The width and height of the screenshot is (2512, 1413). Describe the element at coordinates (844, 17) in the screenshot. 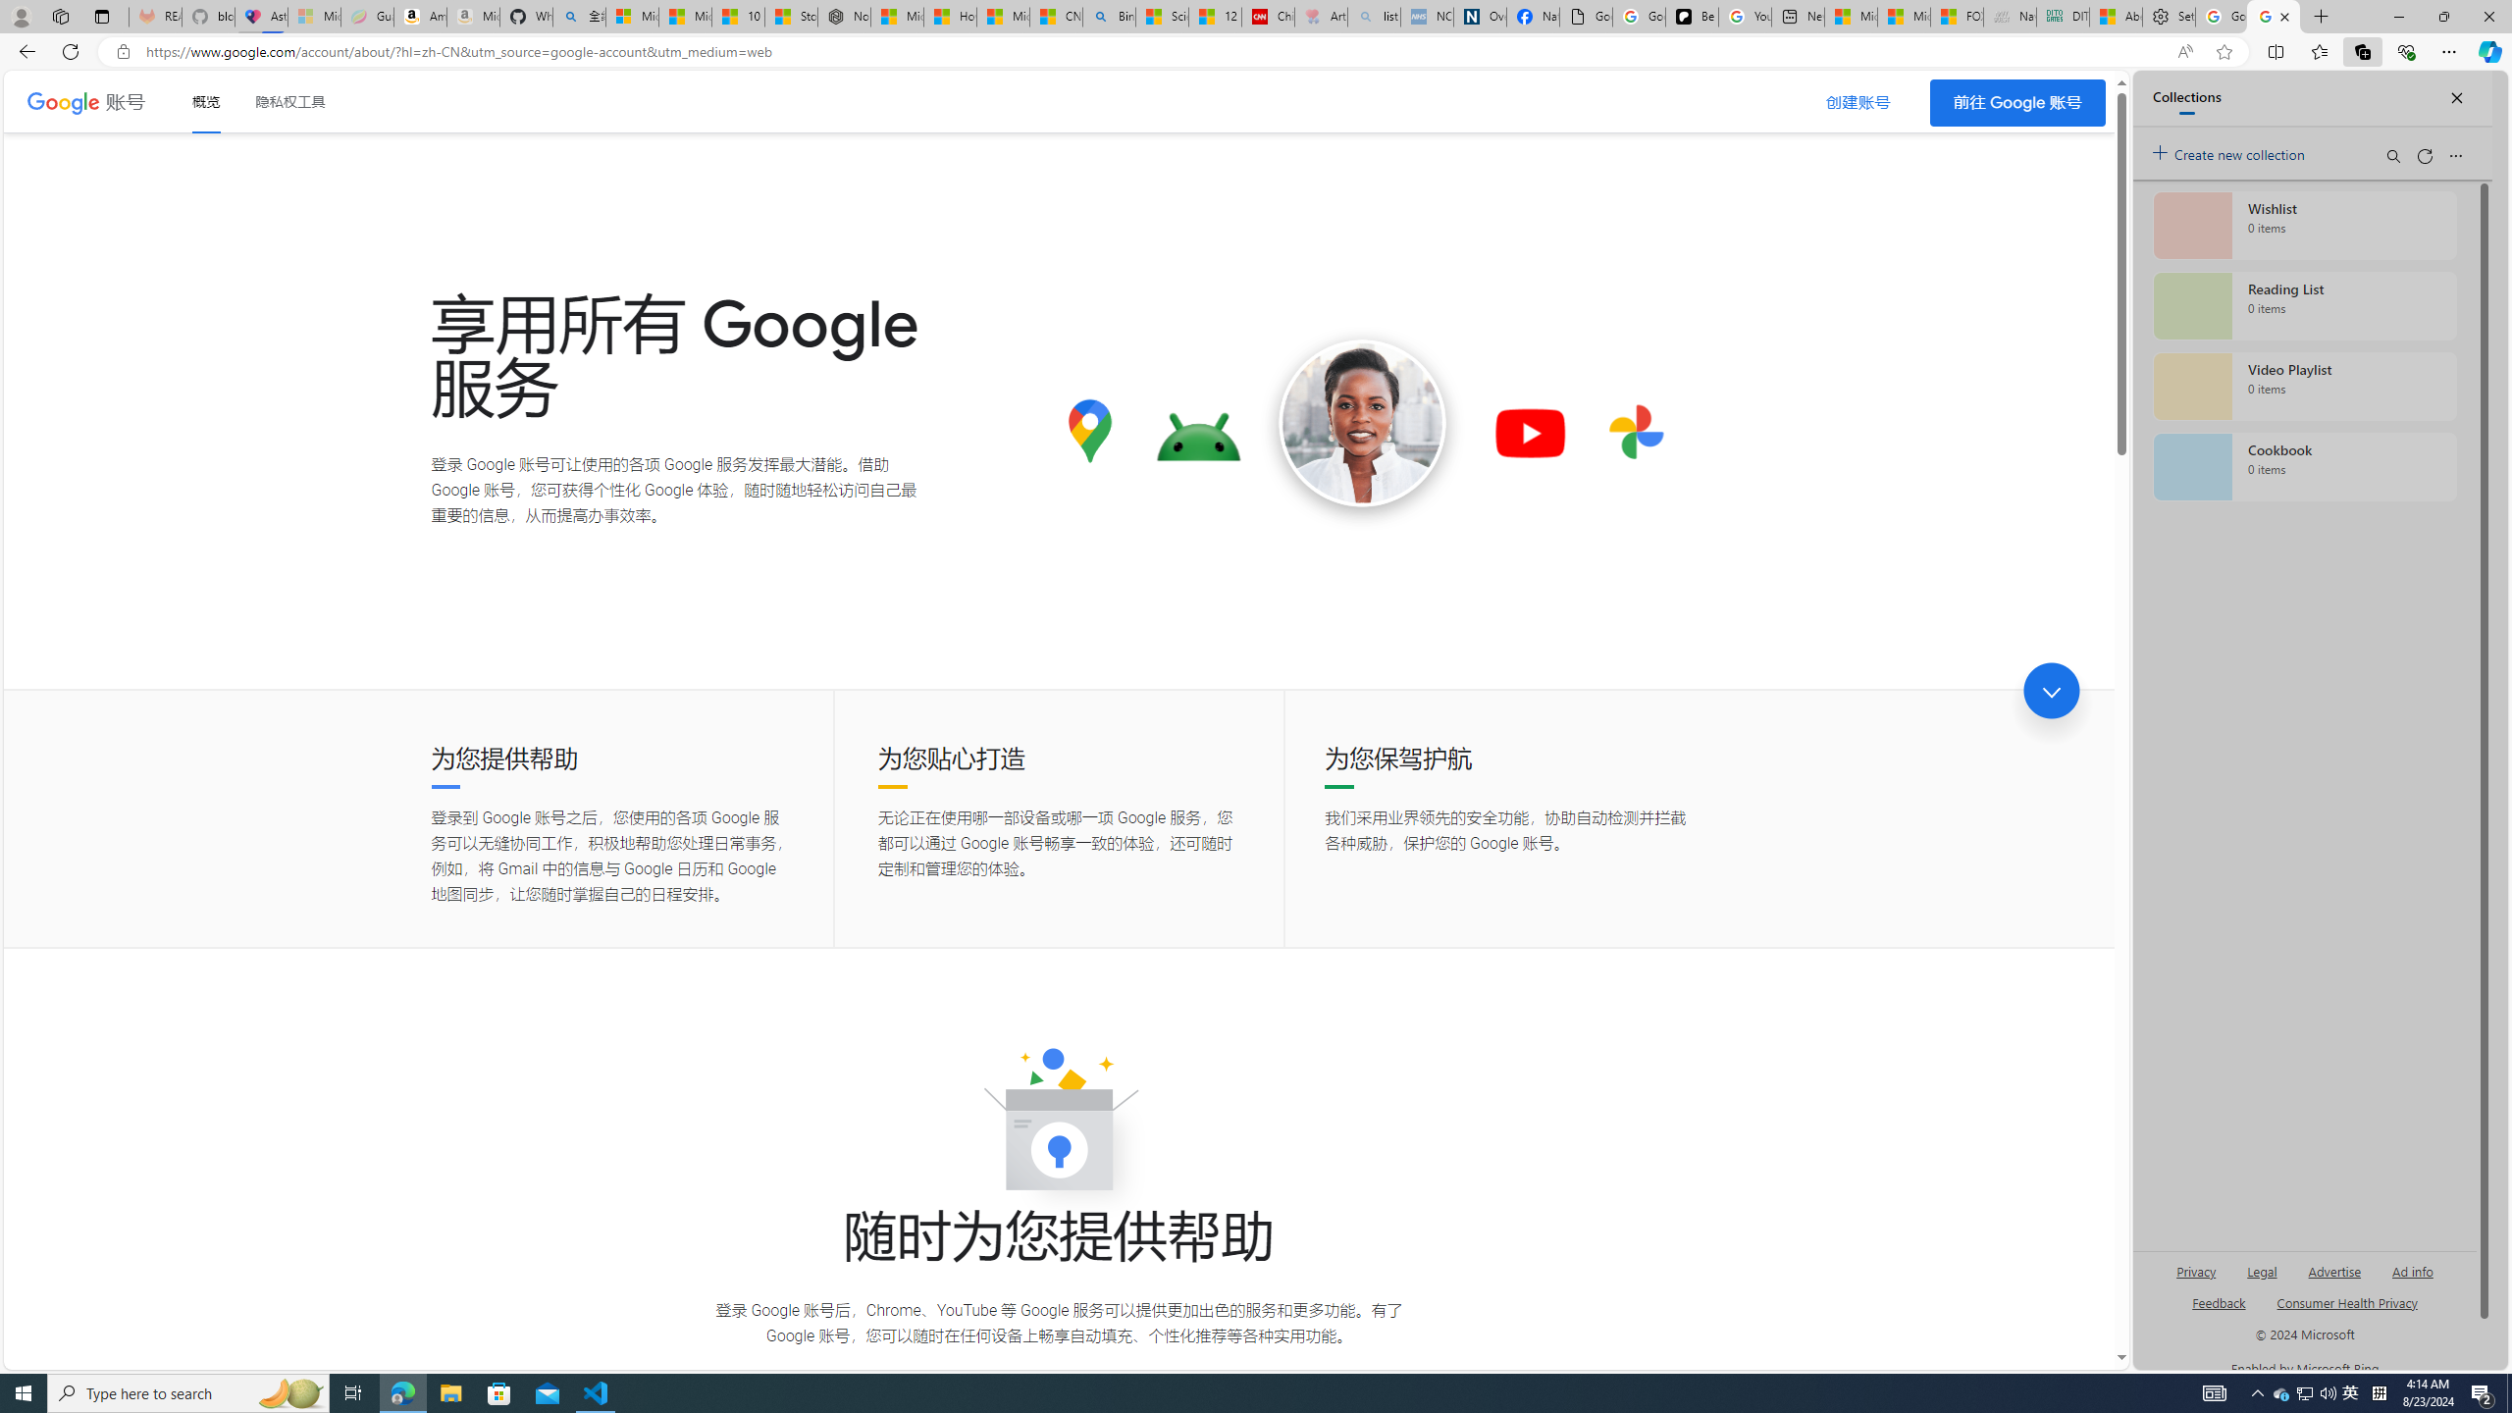

I see `Nordace - Nordace Siena Is Not An Ordinary Backpack` at that location.